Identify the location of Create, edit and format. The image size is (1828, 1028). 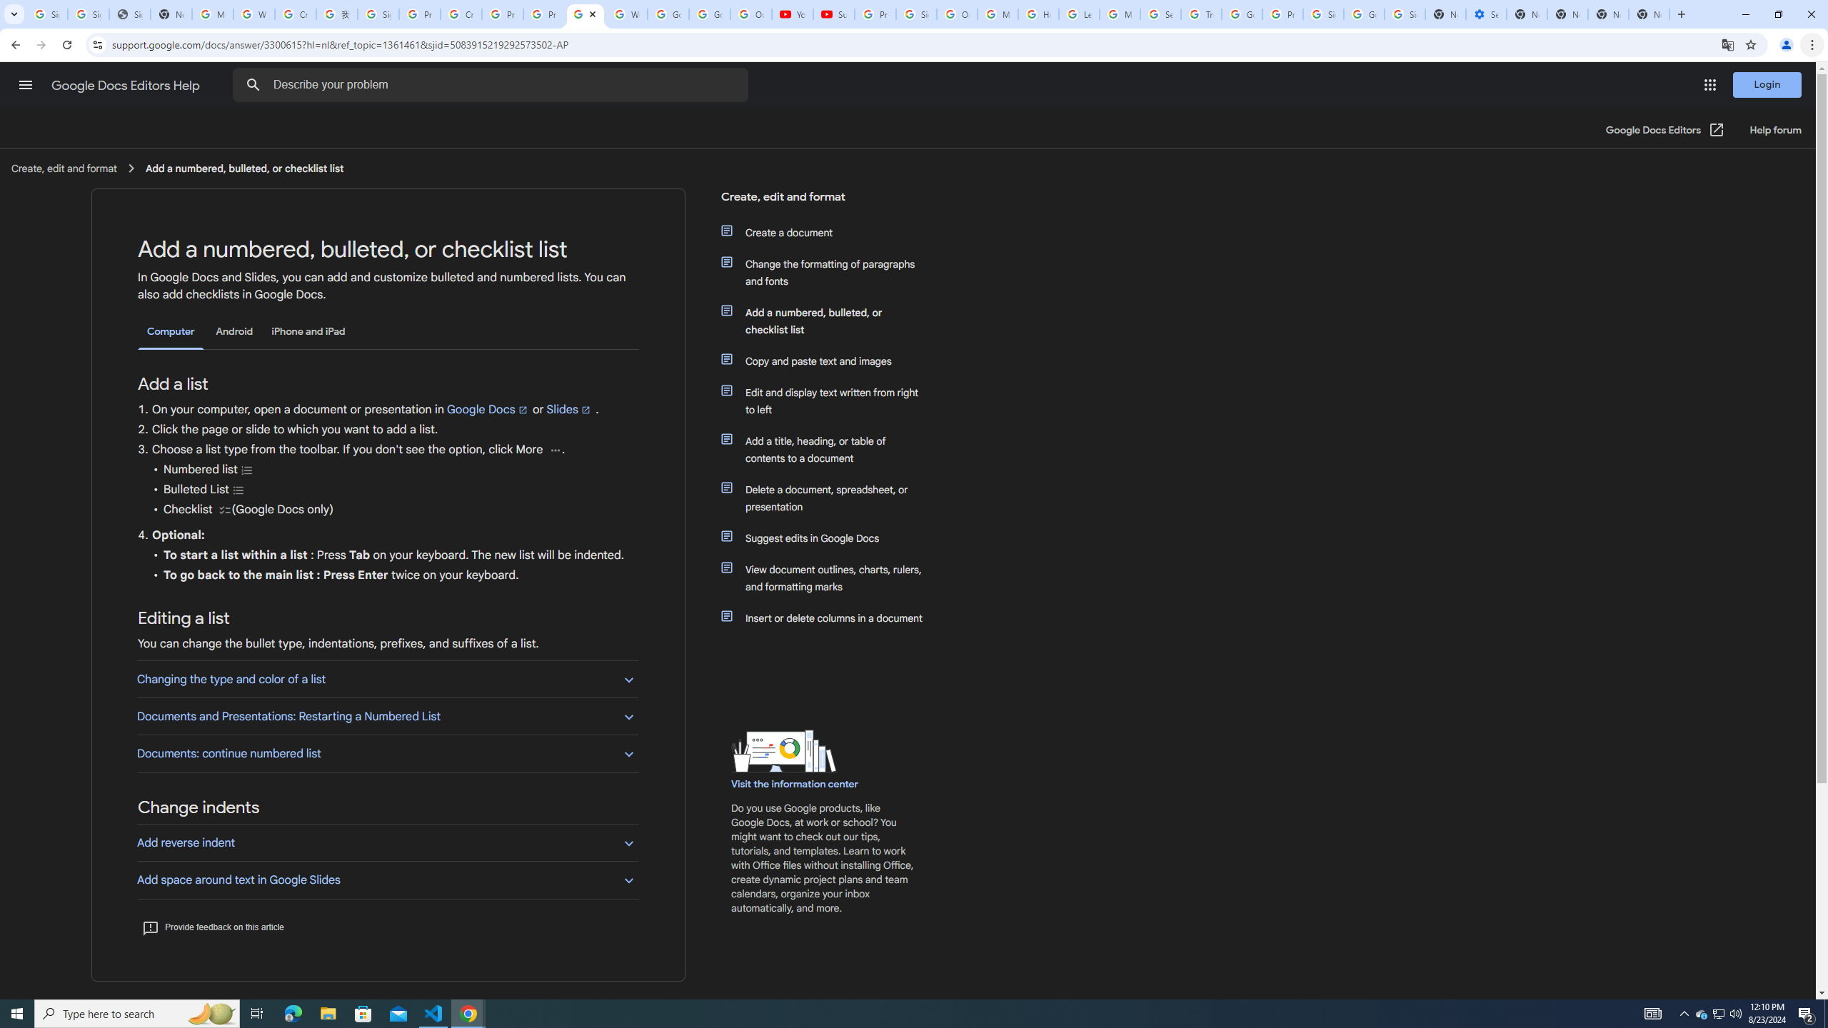
(824, 202).